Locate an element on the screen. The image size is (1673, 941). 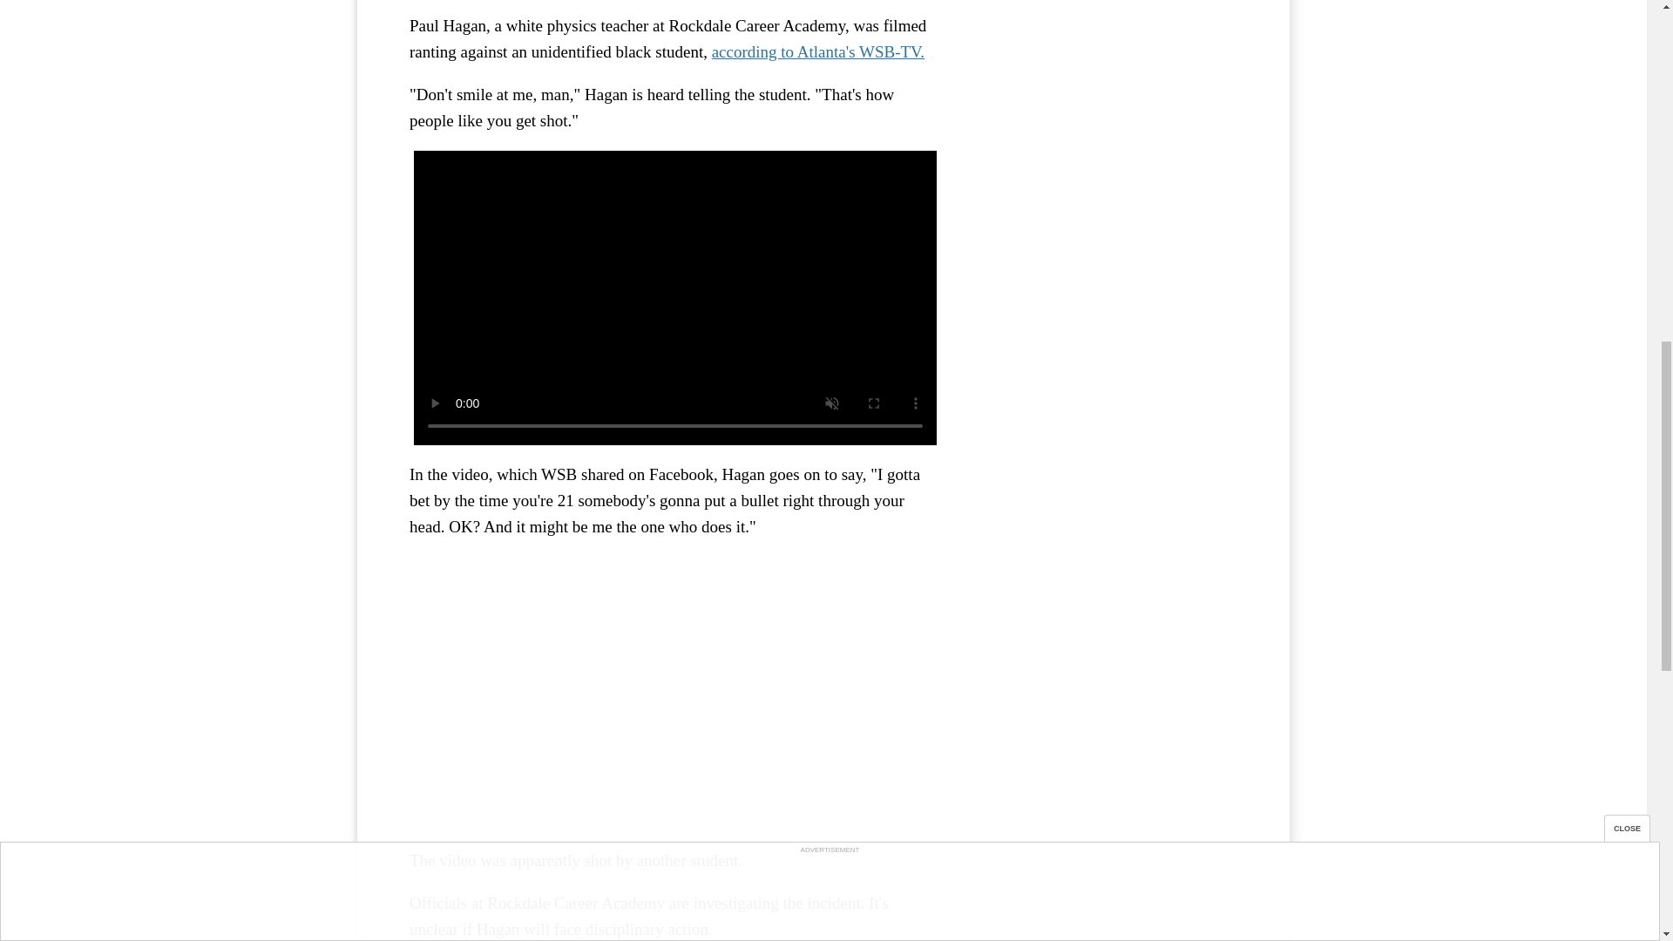
3rd party ad content is located at coordinates (1107, 54).